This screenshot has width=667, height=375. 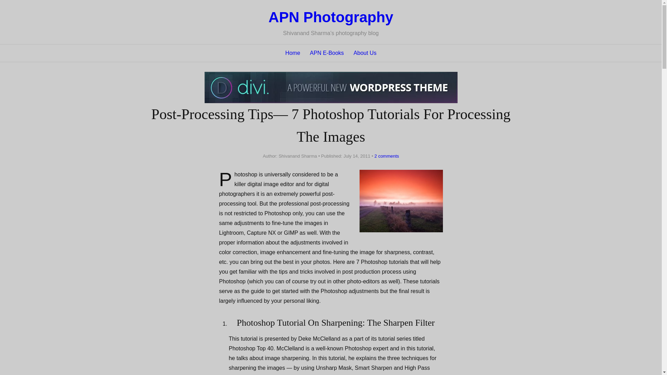 What do you see at coordinates (385, 156) in the screenshot?
I see `2 comments` at bounding box center [385, 156].